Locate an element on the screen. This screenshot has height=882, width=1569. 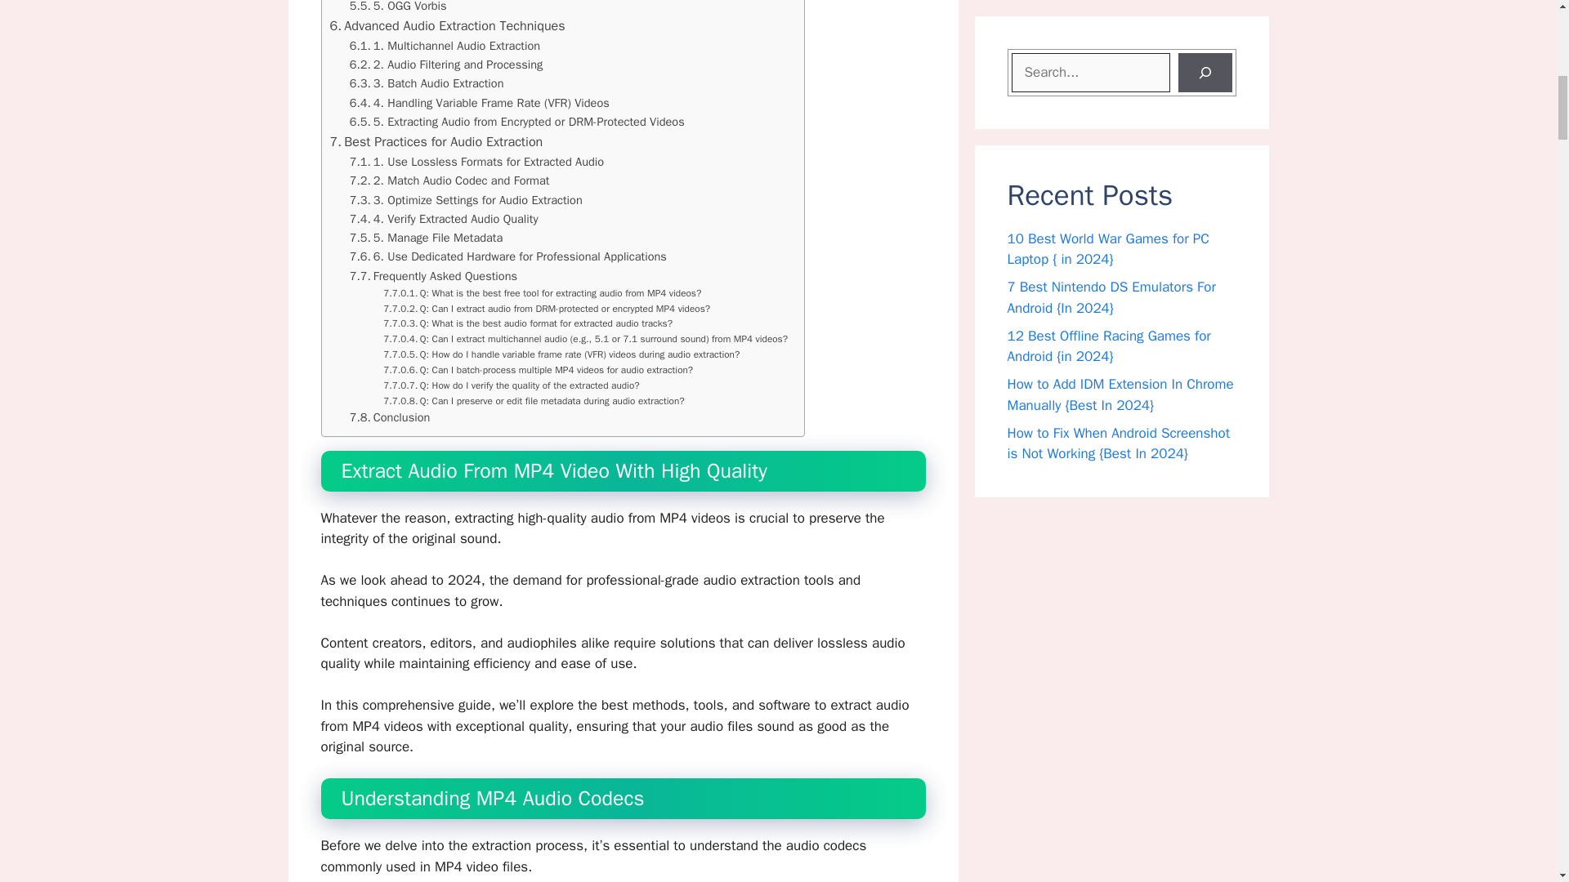
1. Use Lossless Formats for Extracted Audio is located at coordinates (477, 162).